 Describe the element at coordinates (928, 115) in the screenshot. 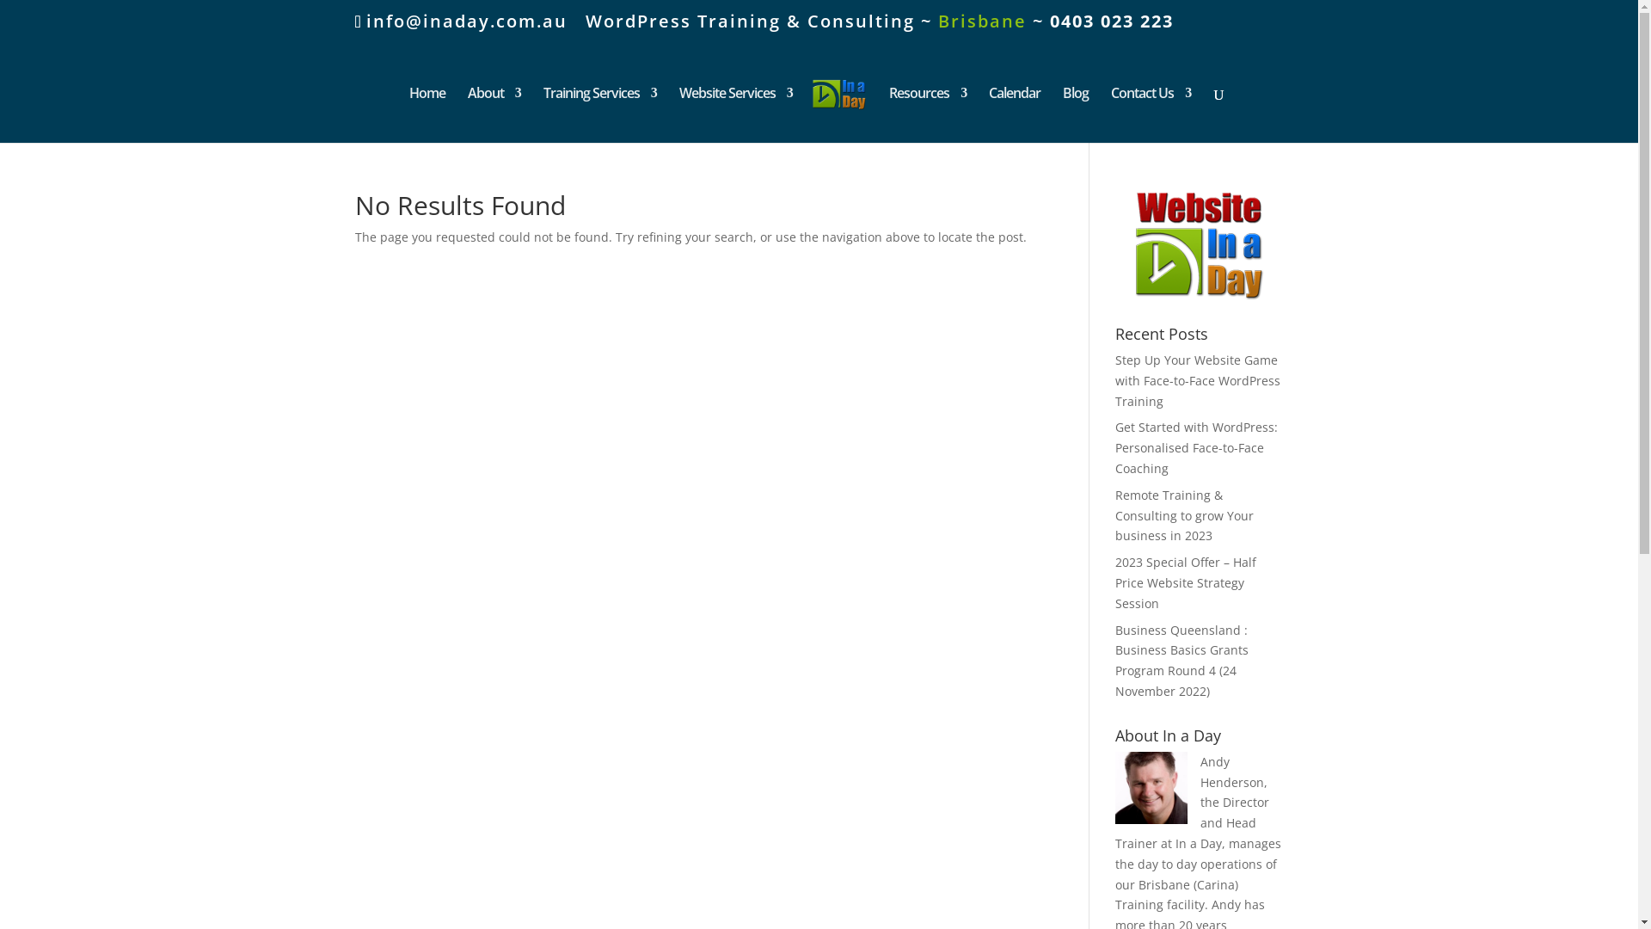

I see `Resources` at that location.